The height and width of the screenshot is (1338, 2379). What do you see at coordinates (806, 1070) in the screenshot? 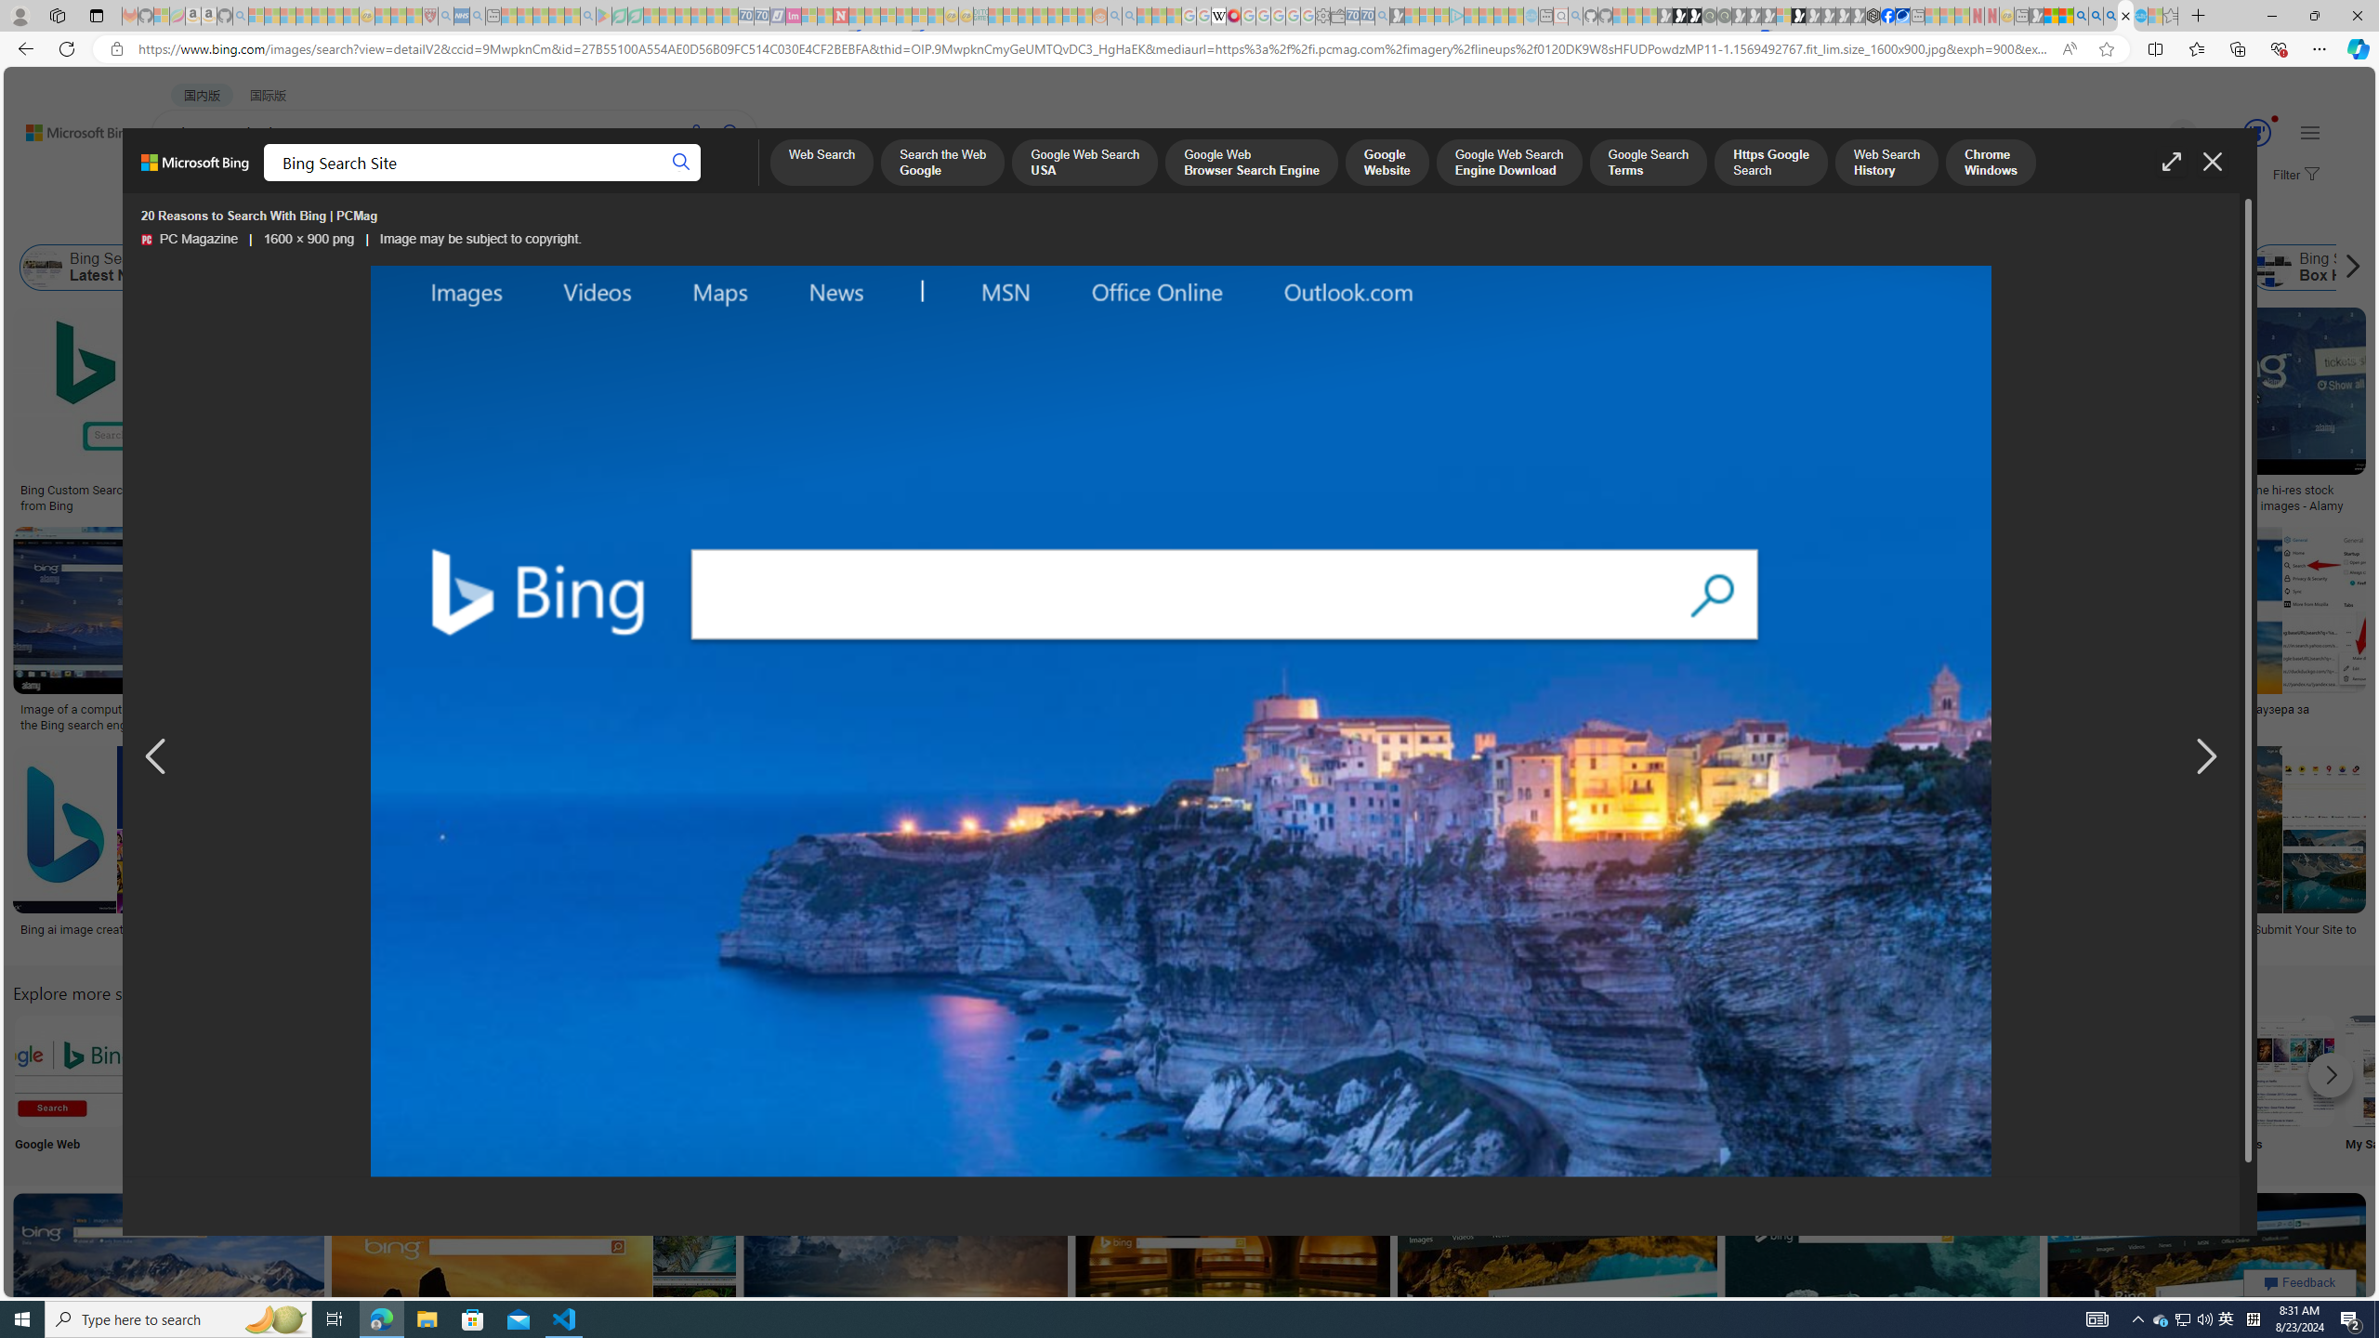
I see `Bing Clip ART SEARCH` at bounding box center [806, 1070].